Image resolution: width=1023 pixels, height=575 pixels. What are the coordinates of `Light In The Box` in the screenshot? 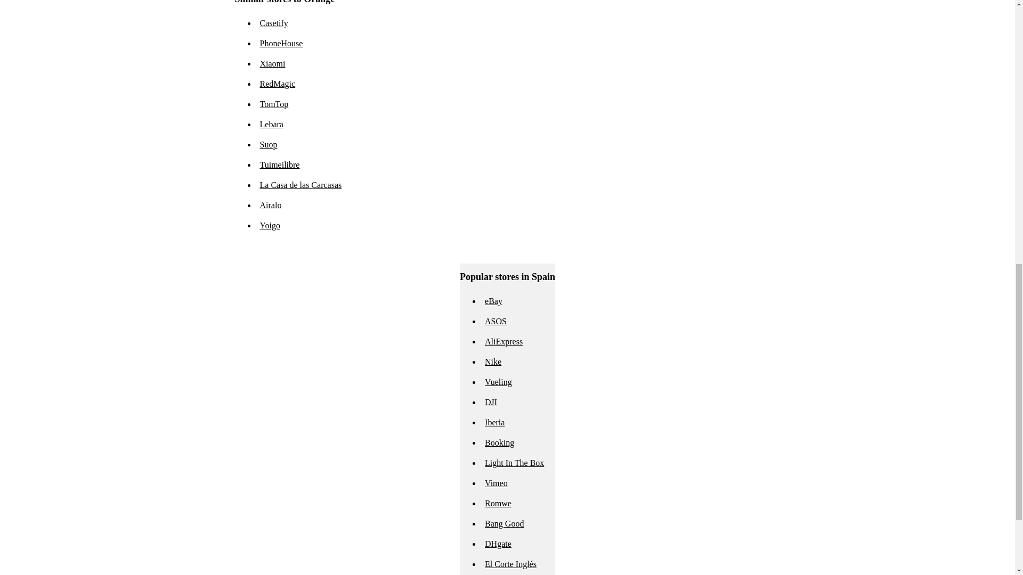 It's located at (515, 463).